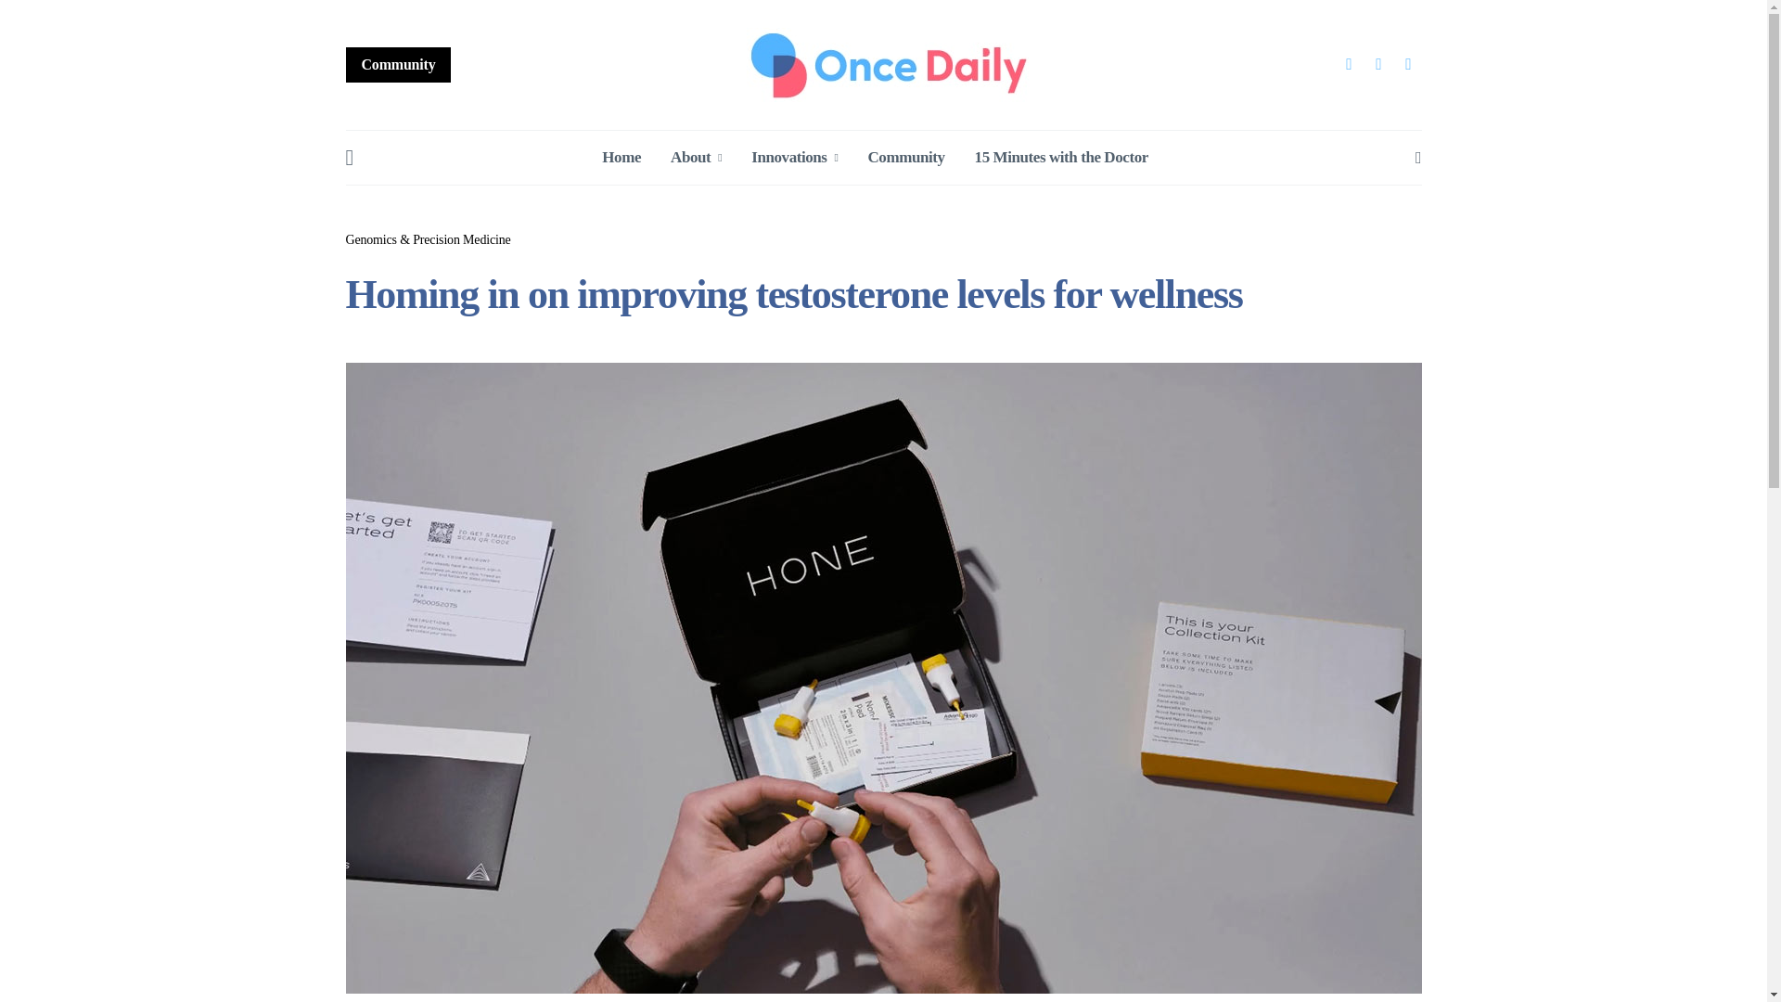 The width and height of the screenshot is (1781, 1002). What do you see at coordinates (397, 64) in the screenshot?
I see `Community` at bounding box center [397, 64].